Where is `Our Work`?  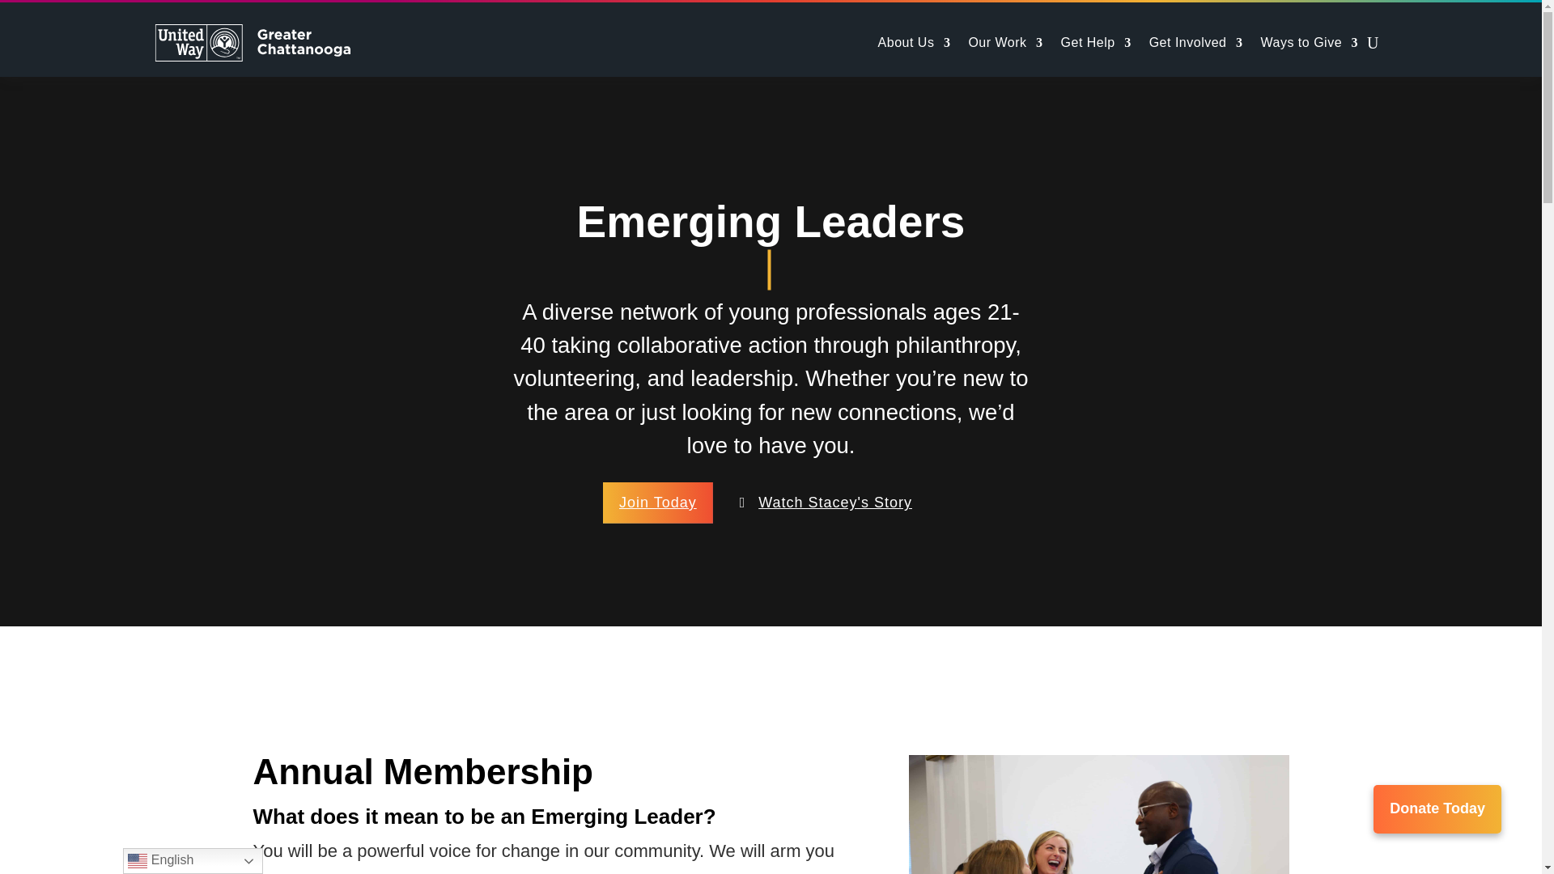
Our Work is located at coordinates (1005, 42).